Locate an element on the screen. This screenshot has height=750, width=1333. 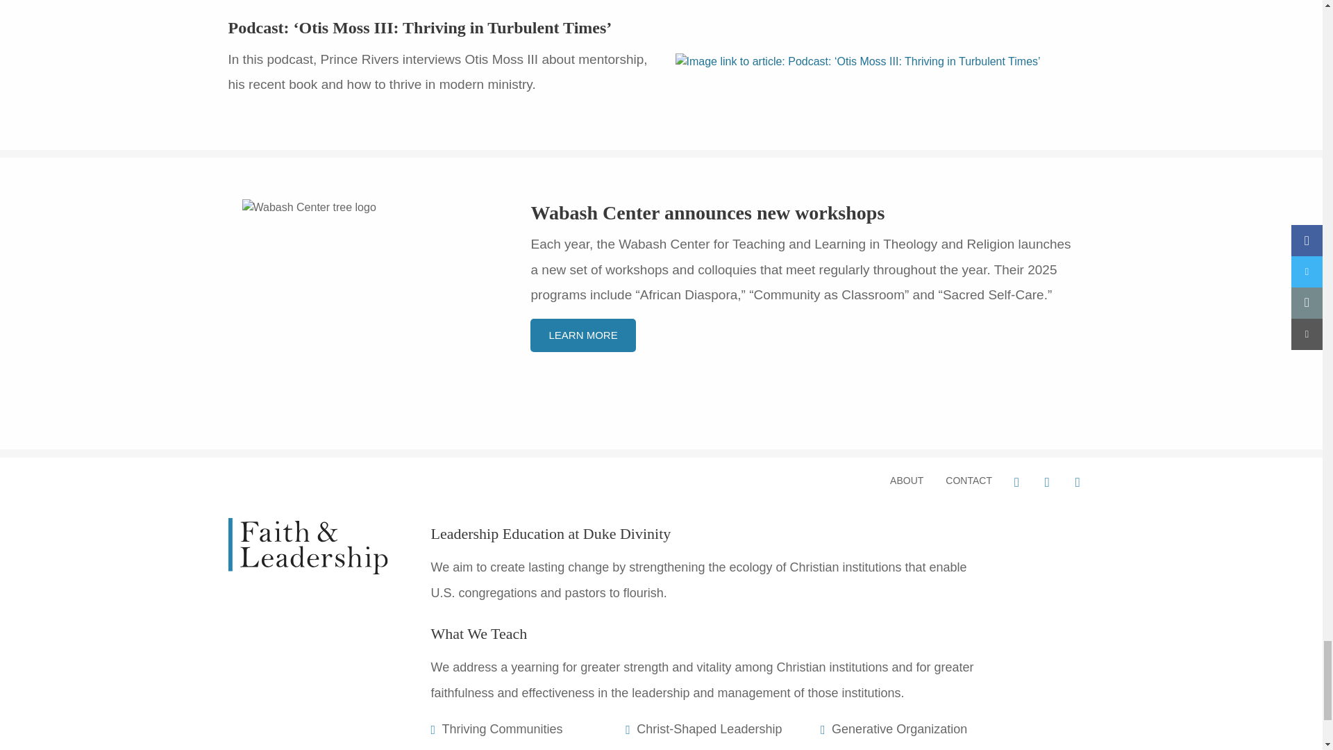
 FACEBOOK is located at coordinates (1018, 482).